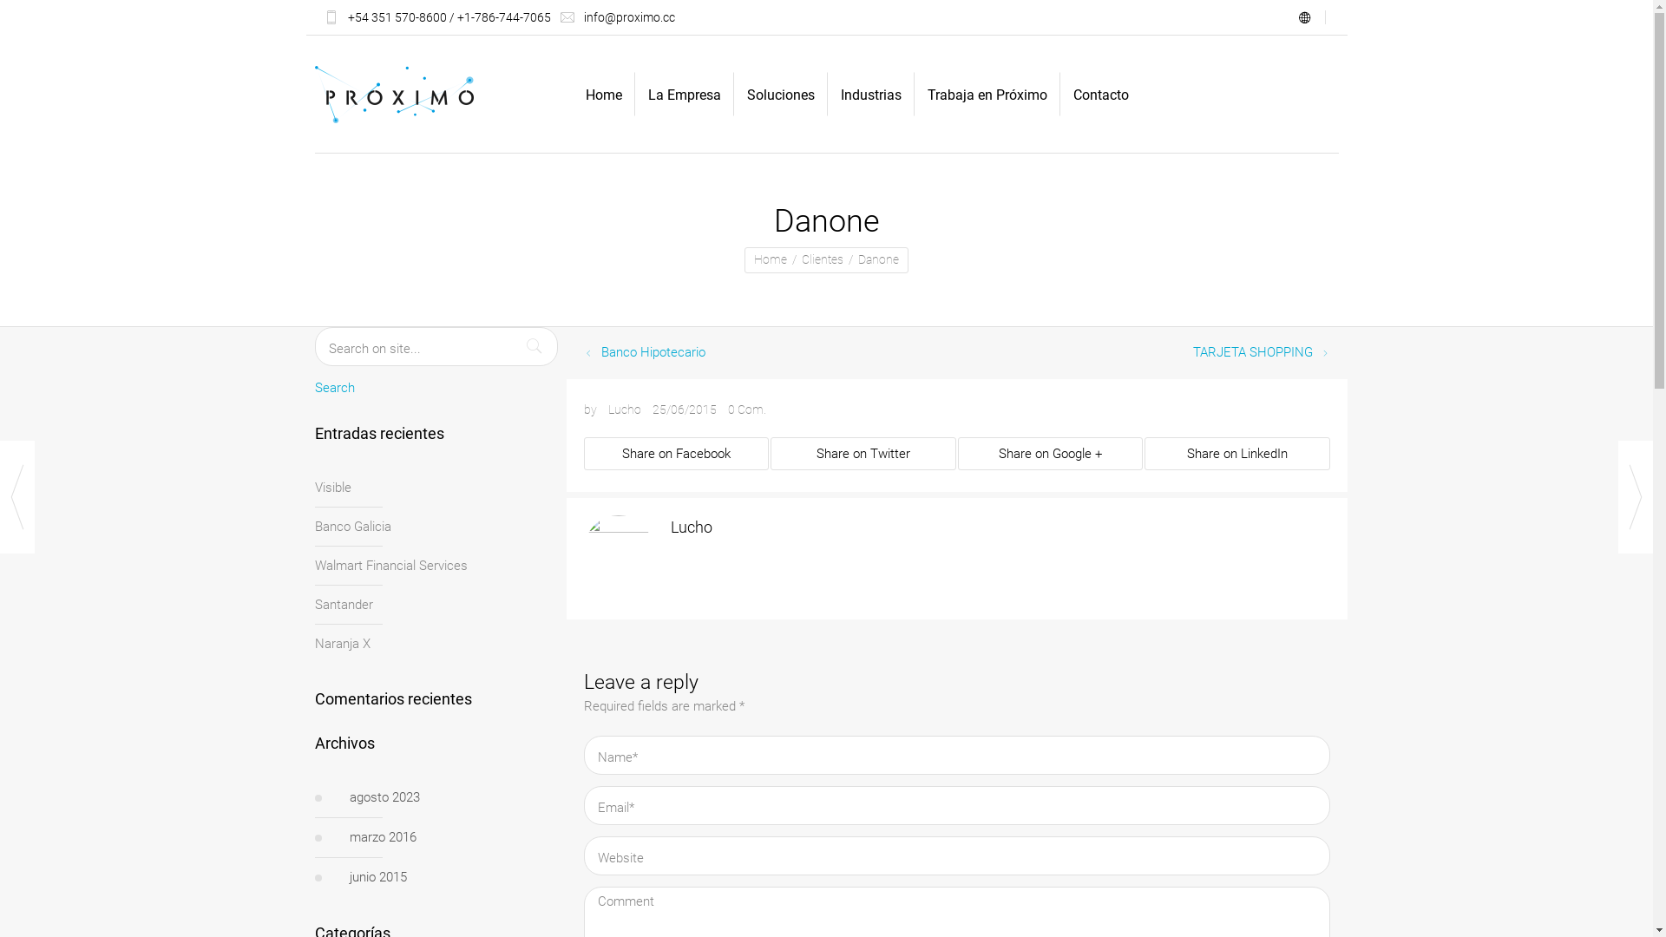 This screenshot has width=1666, height=937. What do you see at coordinates (1051, 454) in the screenshot?
I see `Share on Google +` at bounding box center [1051, 454].